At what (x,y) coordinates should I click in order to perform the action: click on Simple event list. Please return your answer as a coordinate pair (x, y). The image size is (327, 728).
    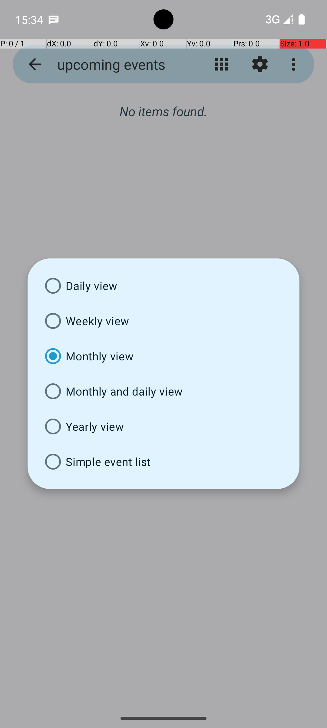
    Looking at the image, I should click on (163, 462).